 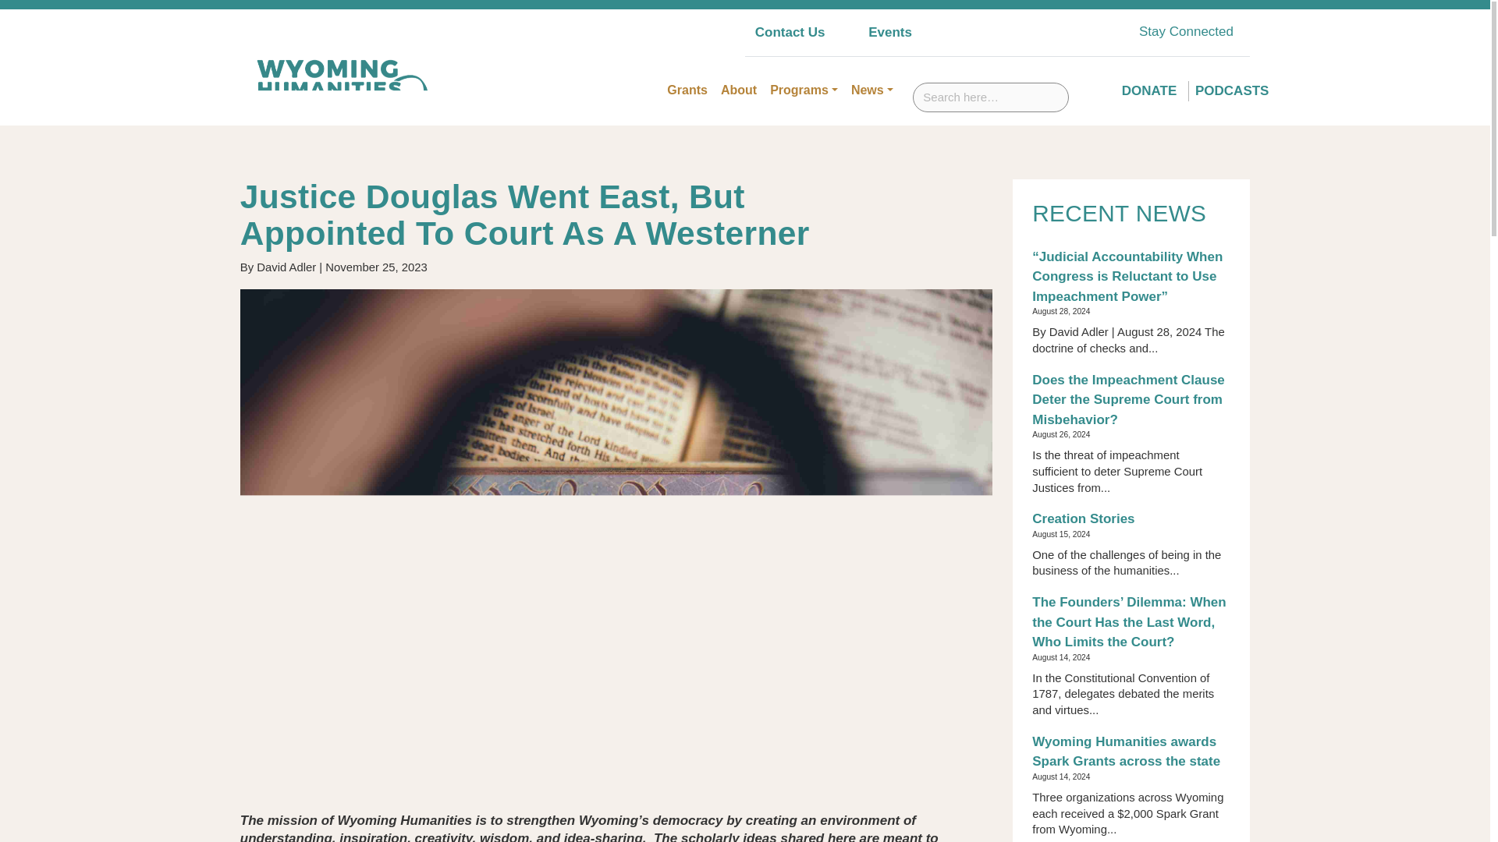 I want to click on Search, so click(x=1088, y=85).